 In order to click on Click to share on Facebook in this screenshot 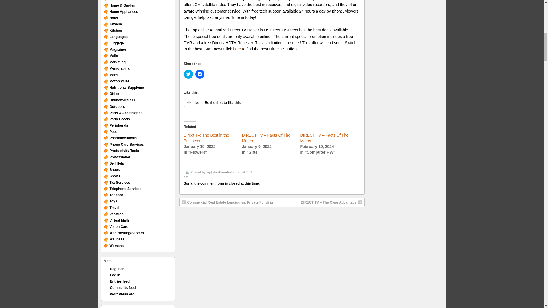, I will do `click(200, 74)`.